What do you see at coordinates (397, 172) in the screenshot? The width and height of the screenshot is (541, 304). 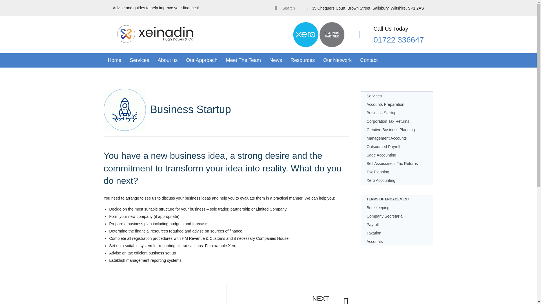 I see `Tax Planning` at bounding box center [397, 172].